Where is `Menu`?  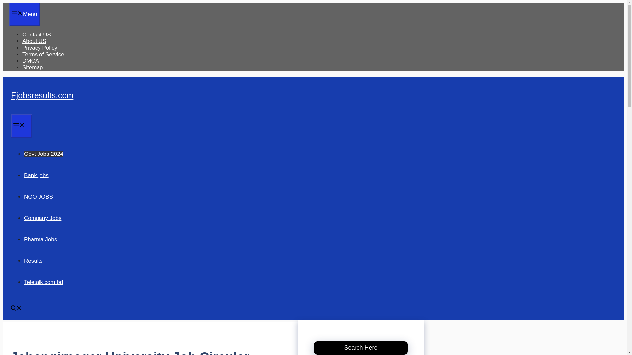 Menu is located at coordinates (24, 14).